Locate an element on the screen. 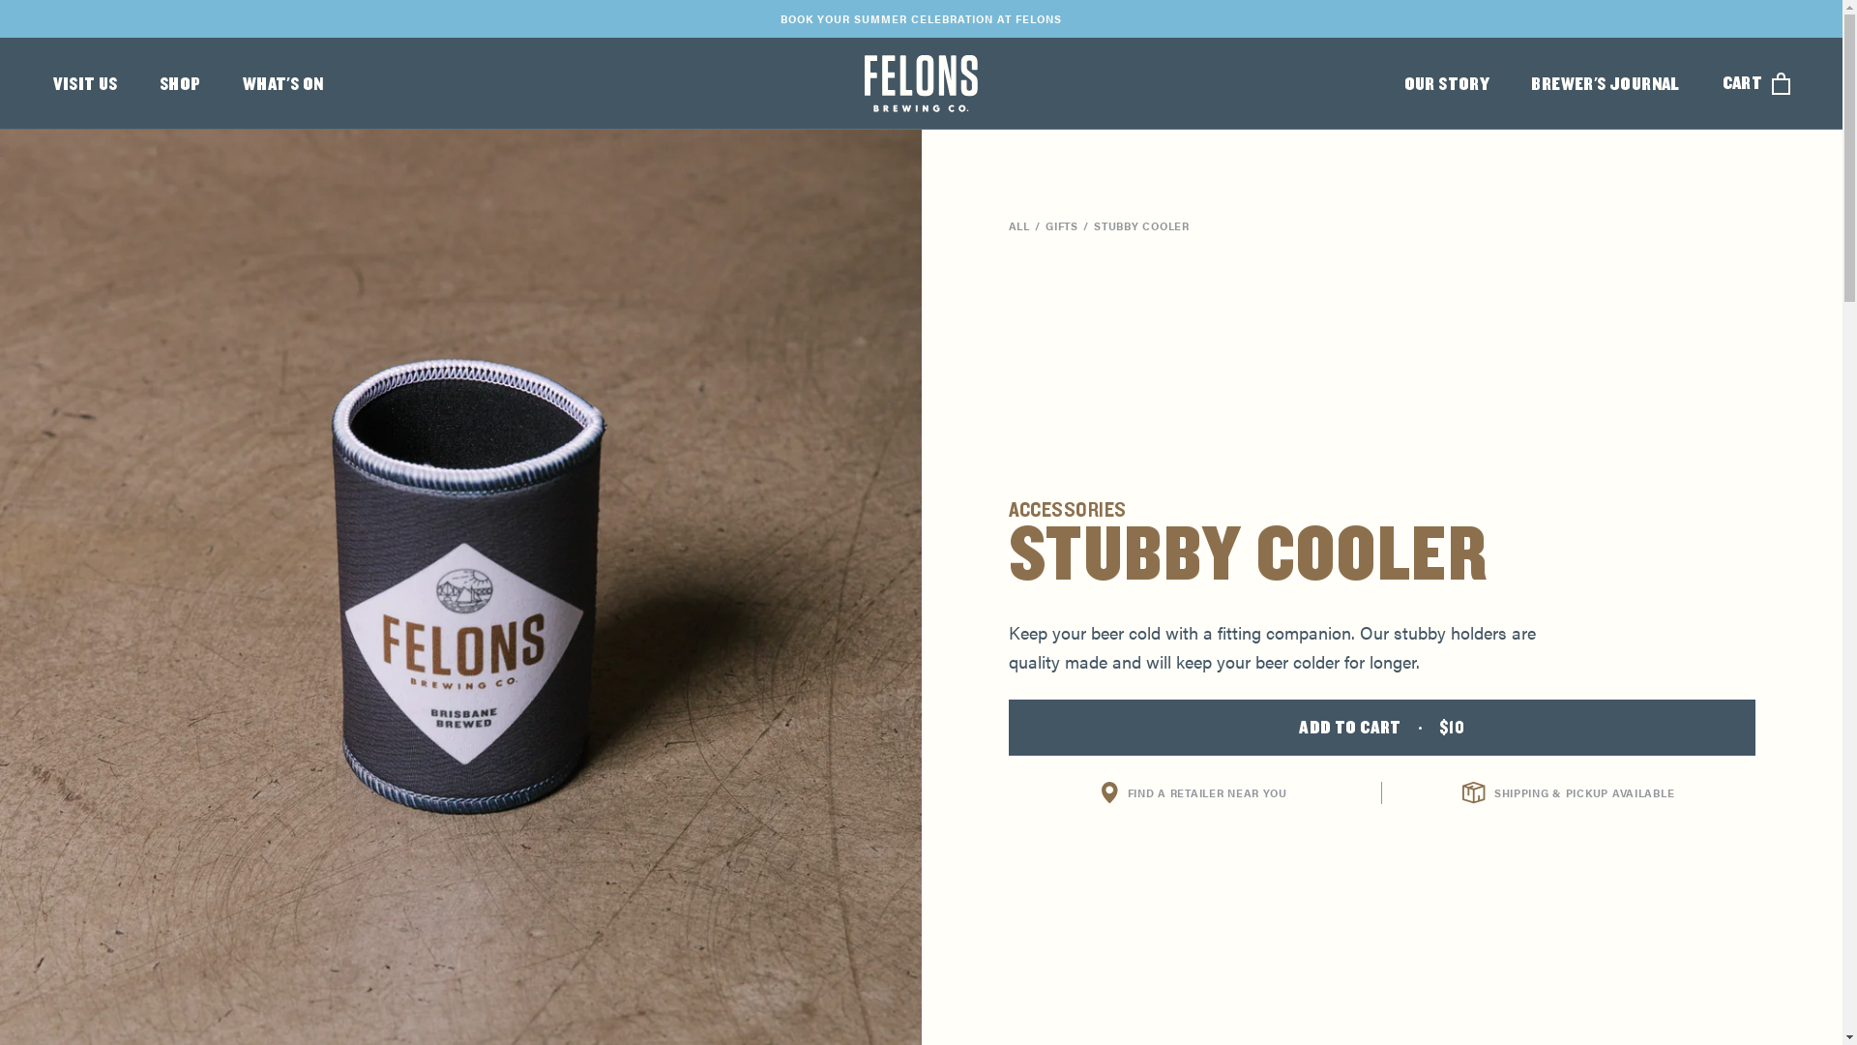 This screenshot has width=1857, height=1045. GIFTS is located at coordinates (1062, 225).